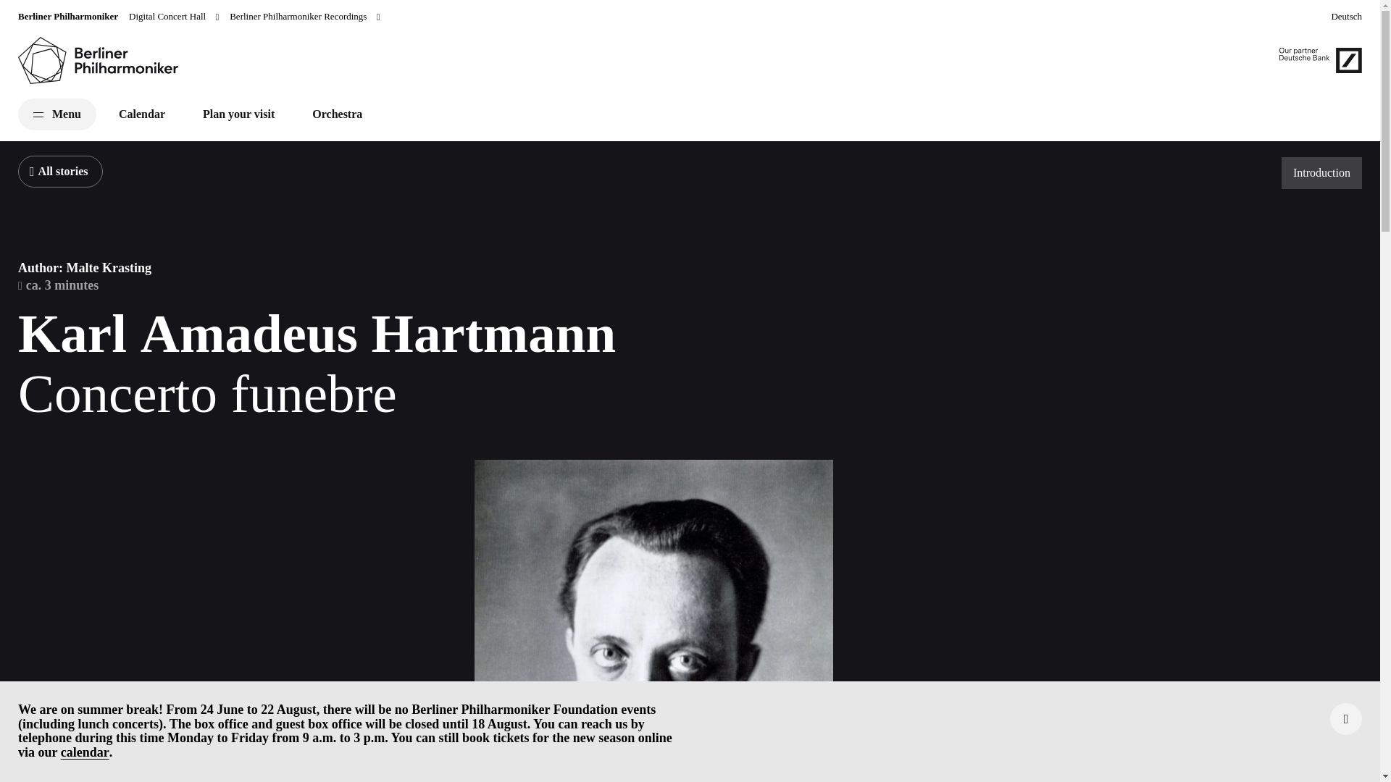 The image size is (1391, 782). Describe the element at coordinates (1346, 17) in the screenshot. I see `Deutsch` at that location.